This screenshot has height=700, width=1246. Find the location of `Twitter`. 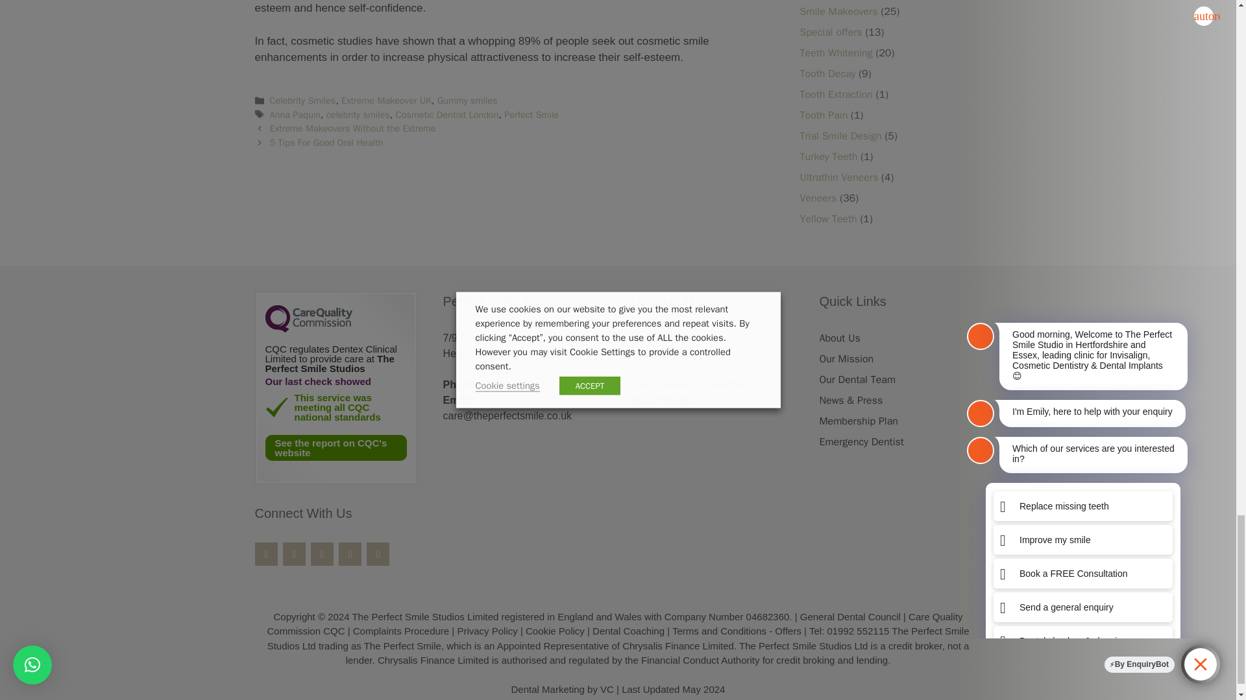

Twitter is located at coordinates (293, 553).